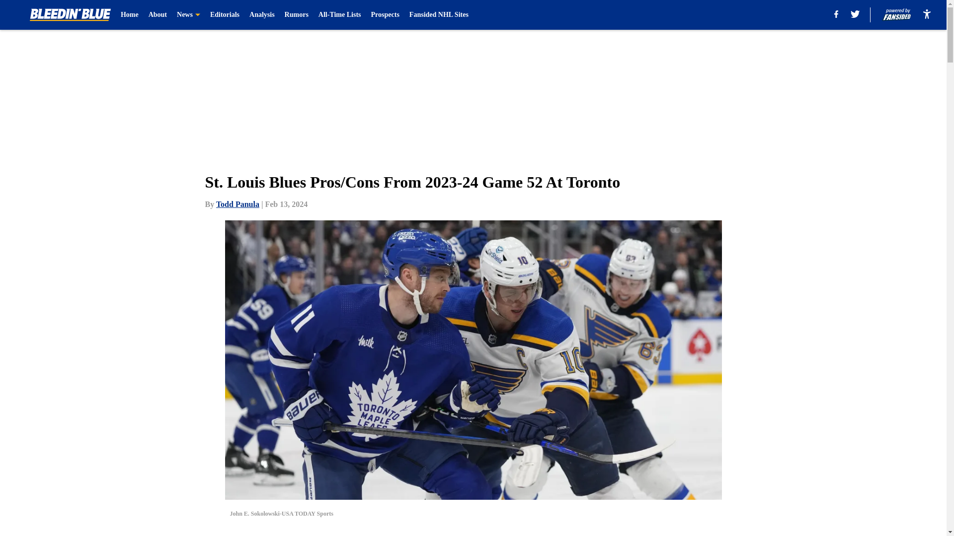 The width and height of the screenshot is (954, 536). Describe the element at coordinates (238, 204) in the screenshot. I see `Todd Panula` at that location.